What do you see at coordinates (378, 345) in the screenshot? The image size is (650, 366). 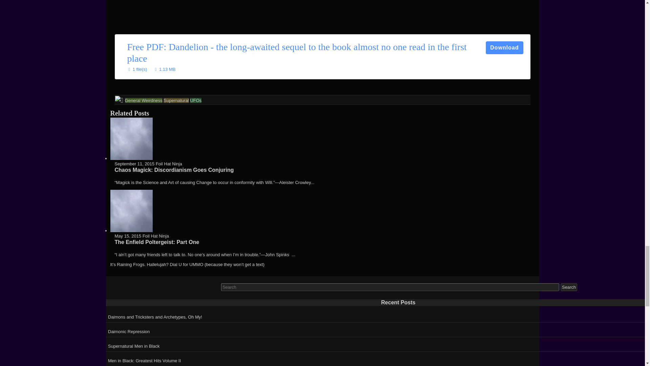 I see `Supernatural Men in Black` at bounding box center [378, 345].